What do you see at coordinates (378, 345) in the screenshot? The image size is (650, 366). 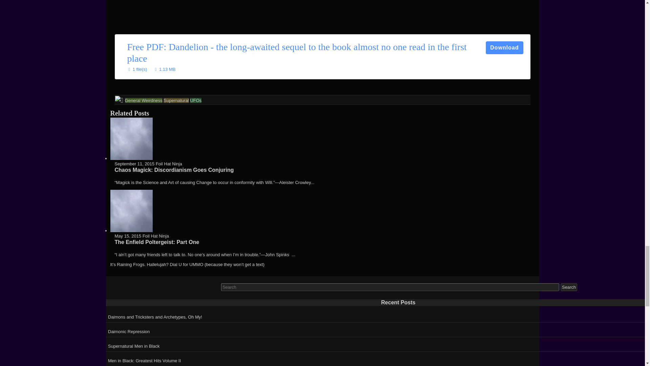 I see `Supernatural Men in Black` at bounding box center [378, 345].